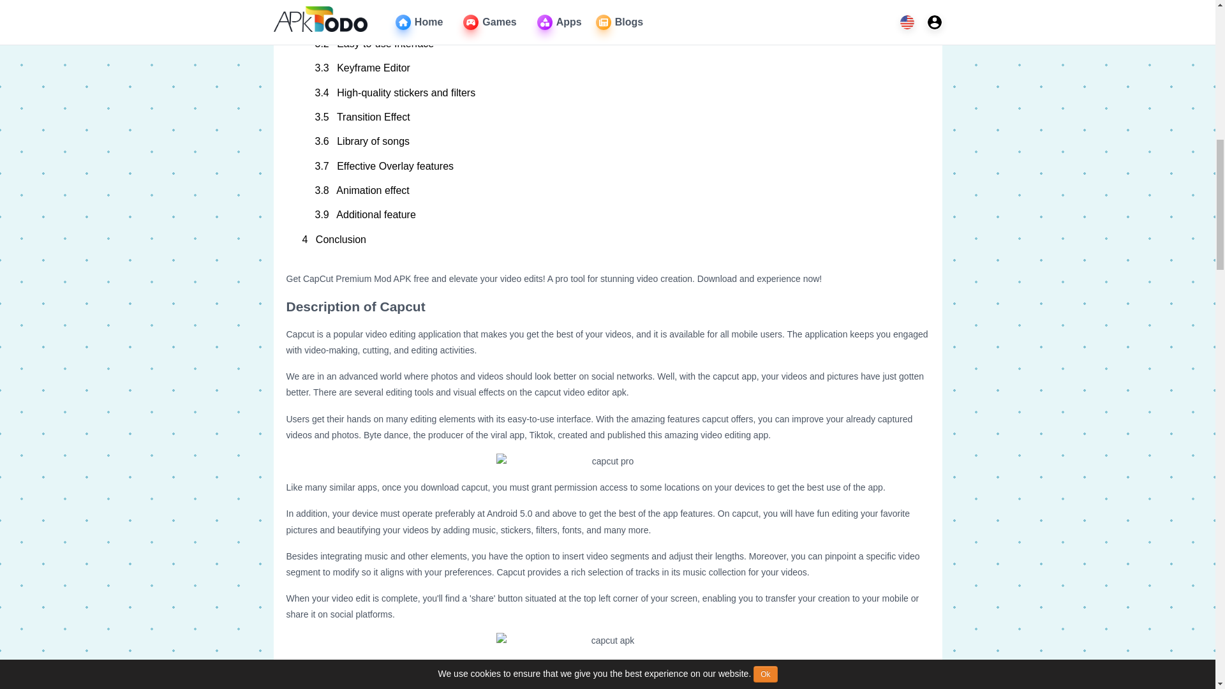  What do you see at coordinates (614, 214) in the screenshot?
I see `3.9 Additional feature` at bounding box center [614, 214].